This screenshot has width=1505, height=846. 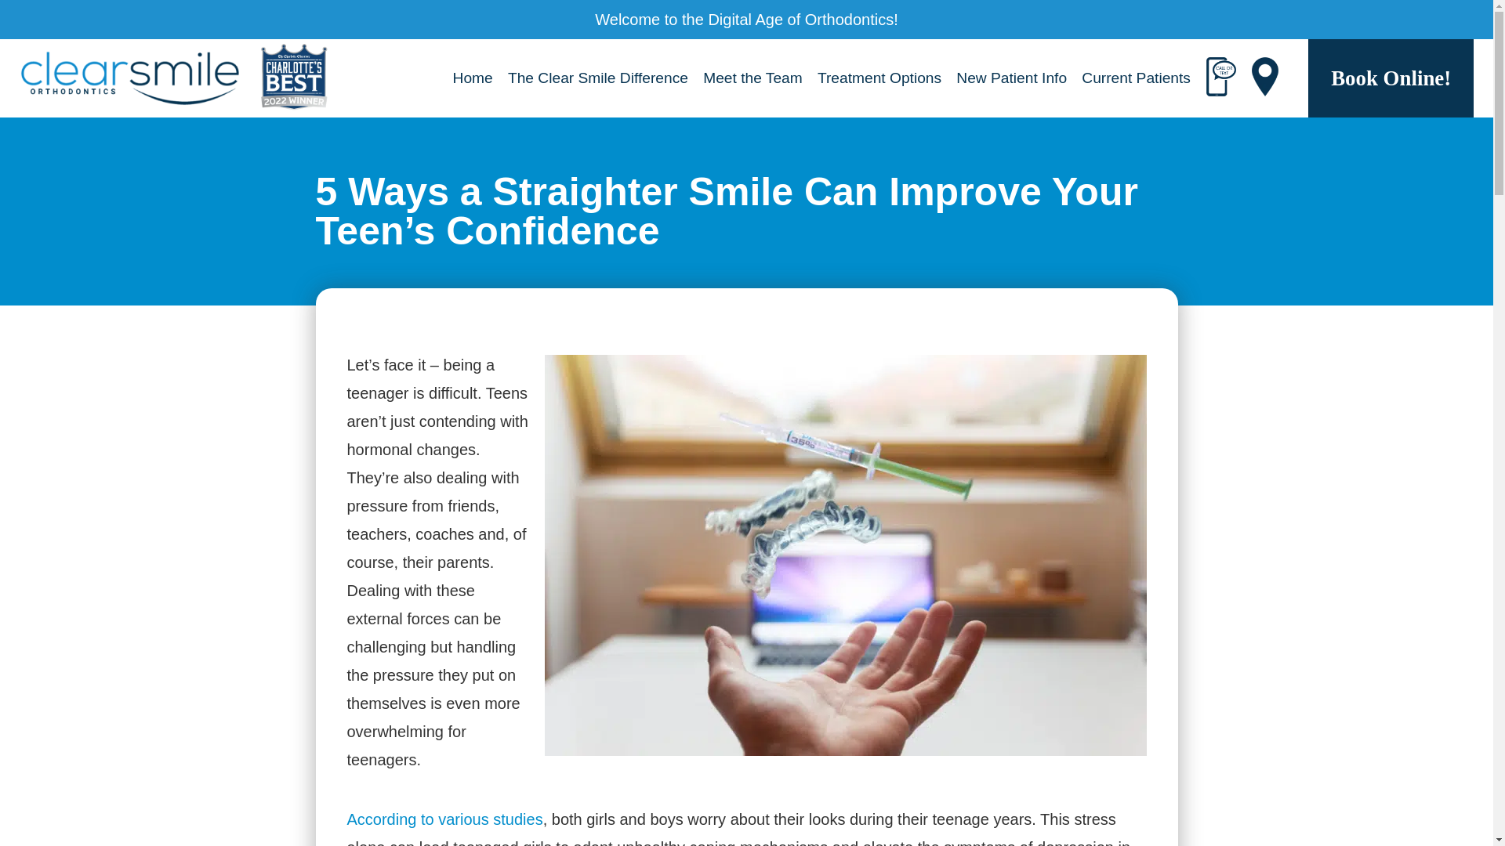 What do you see at coordinates (752, 78) in the screenshot?
I see `Meet the Team` at bounding box center [752, 78].